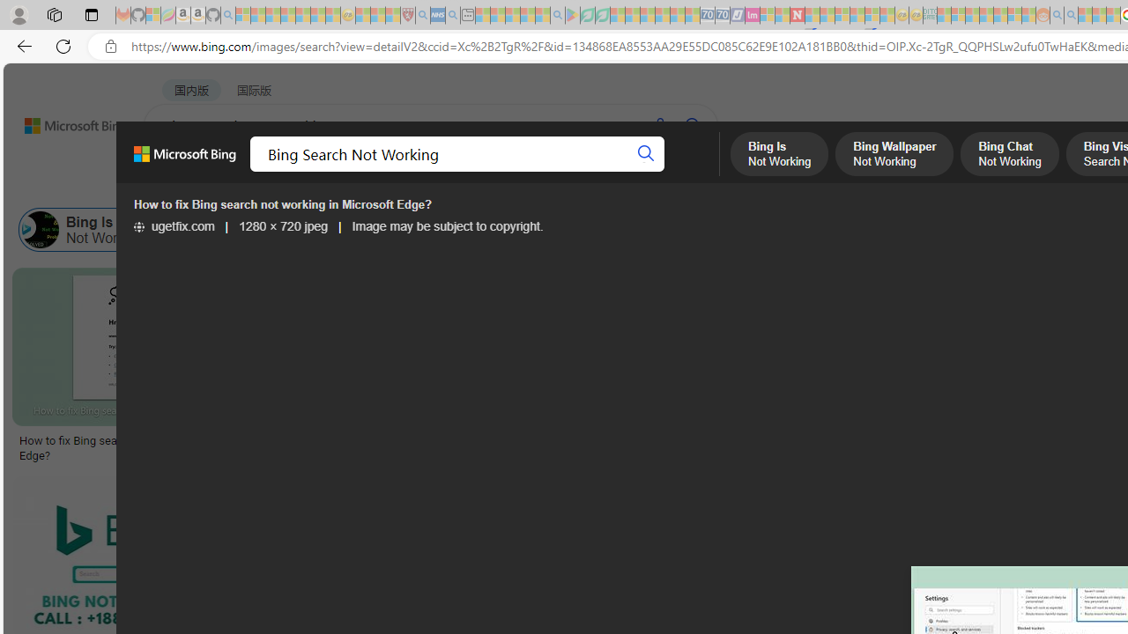  I want to click on Bing Visual Search Not Working, so click(516, 229).